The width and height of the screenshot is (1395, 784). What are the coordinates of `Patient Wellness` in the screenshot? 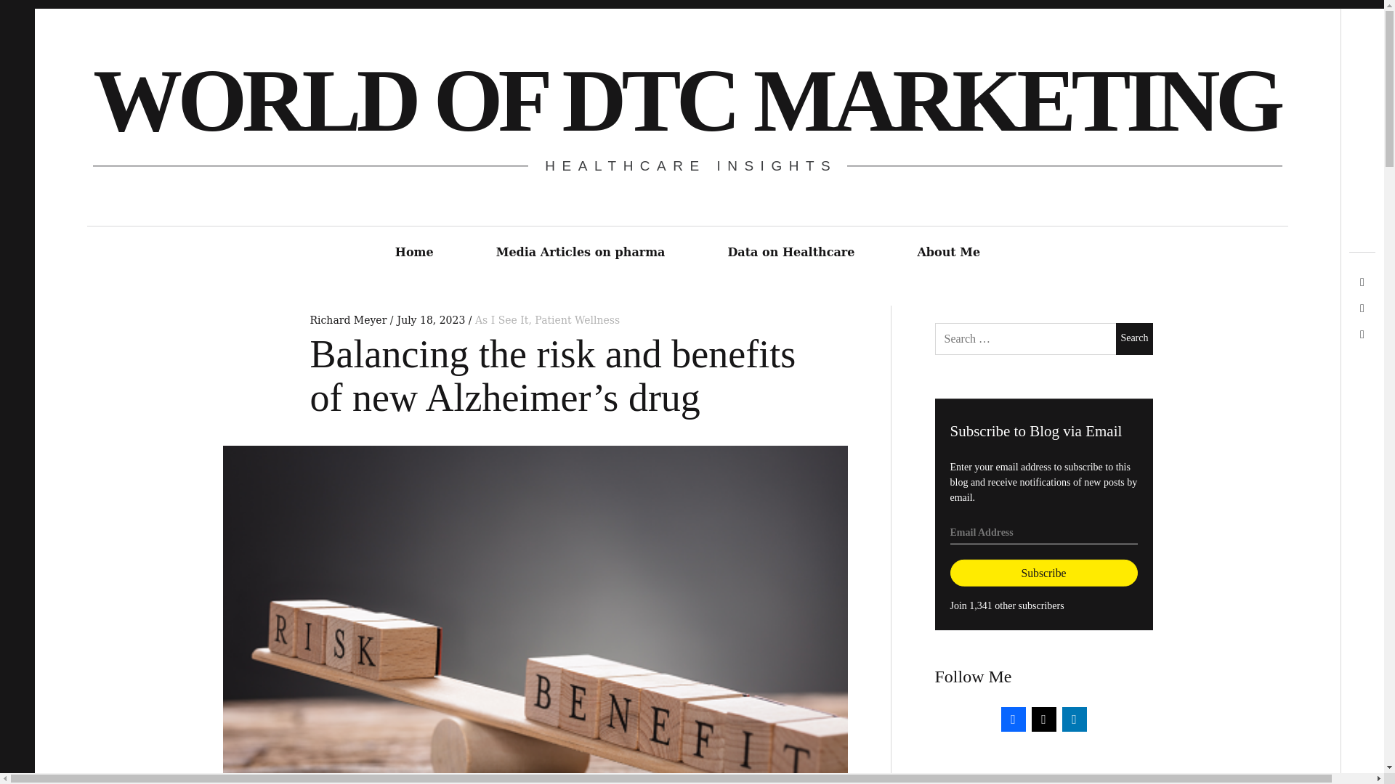 It's located at (577, 320).